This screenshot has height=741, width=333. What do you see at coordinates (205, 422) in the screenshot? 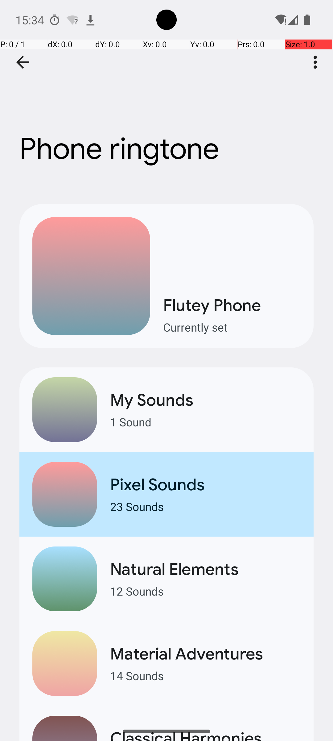
I see `1 Sound` at bounding box center [205, 422].